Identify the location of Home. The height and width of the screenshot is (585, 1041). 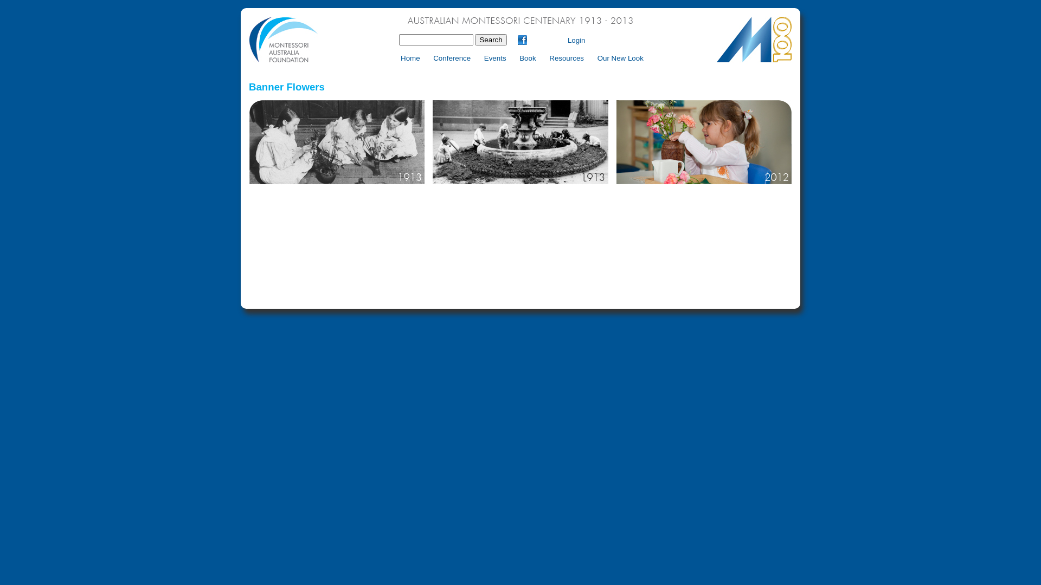
(410, 58).